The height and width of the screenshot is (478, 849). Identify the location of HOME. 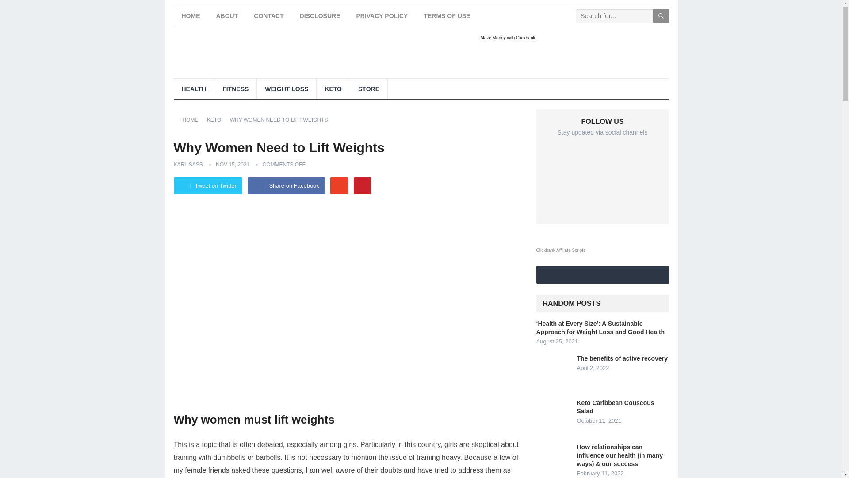
(190, 16).